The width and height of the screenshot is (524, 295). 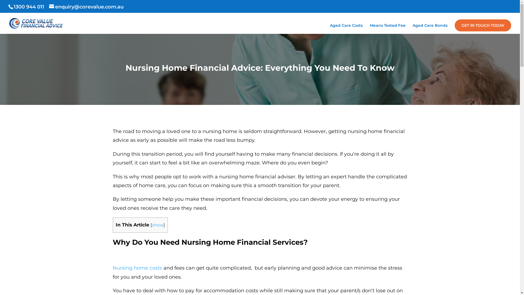 I want to click on Aged Care Costs, so click(x=346, y=29).